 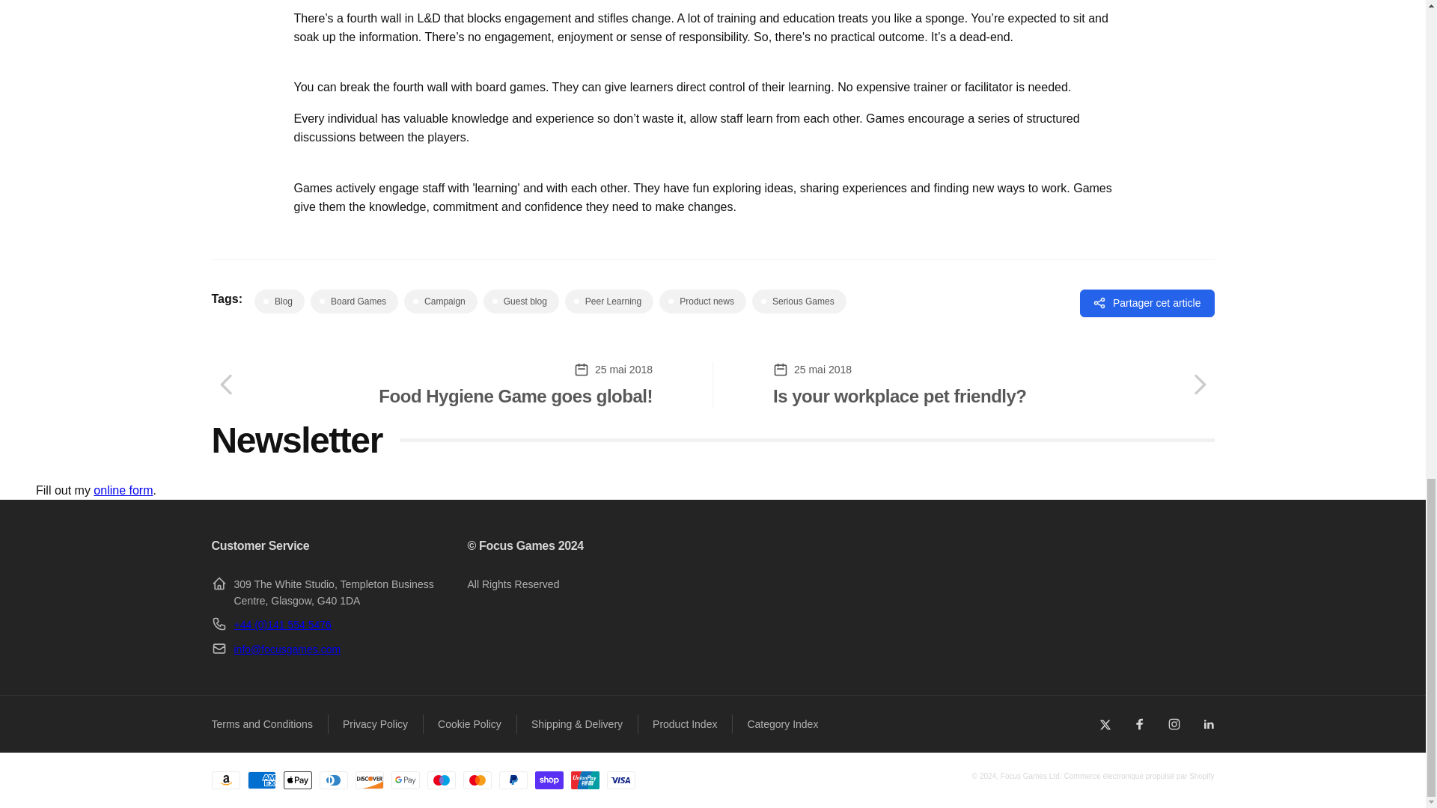 What do you see at coordinates (281, 625) in the screenshot?
I see `tel:441415545476` at bounding box center [281, 625].